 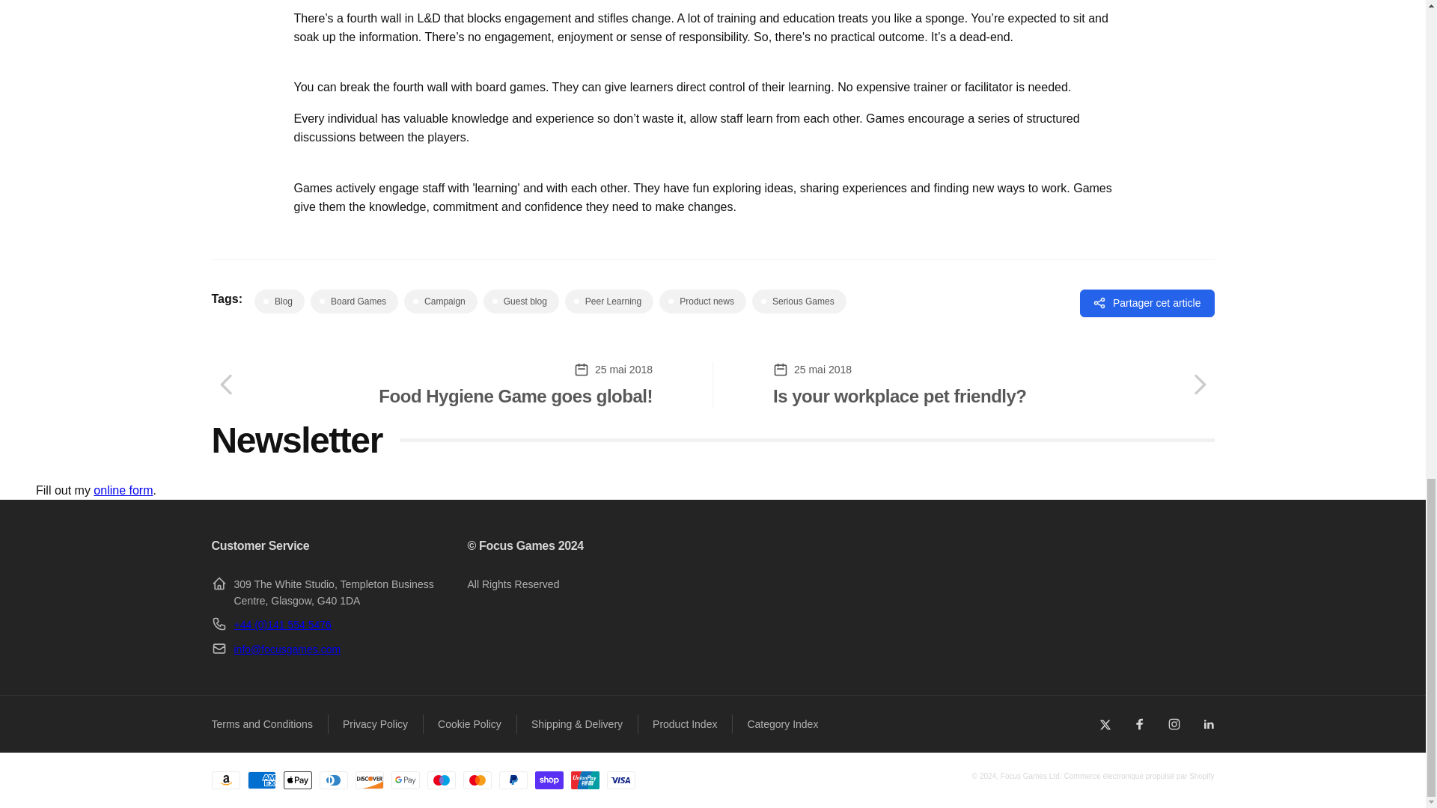 What do you see at coordinates (281, 625) in the screenshot?
I see `tel:441415545476` at bounding box center [281, 625].